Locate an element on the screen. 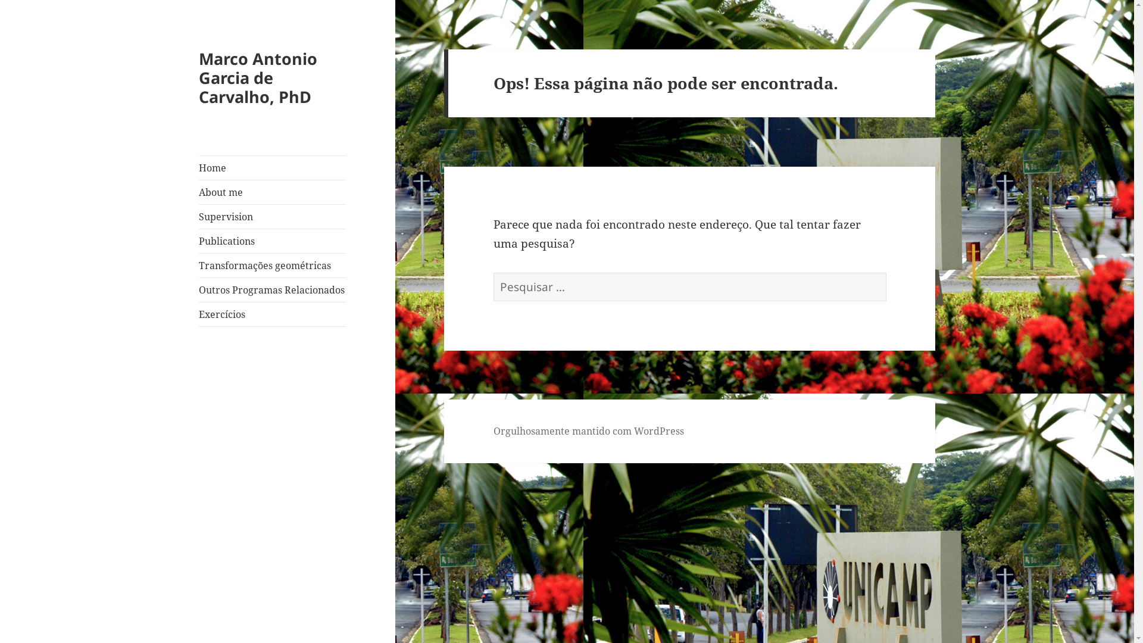 This screenshot has width=1143, height=643. About me is located at coordinates (273, 192).